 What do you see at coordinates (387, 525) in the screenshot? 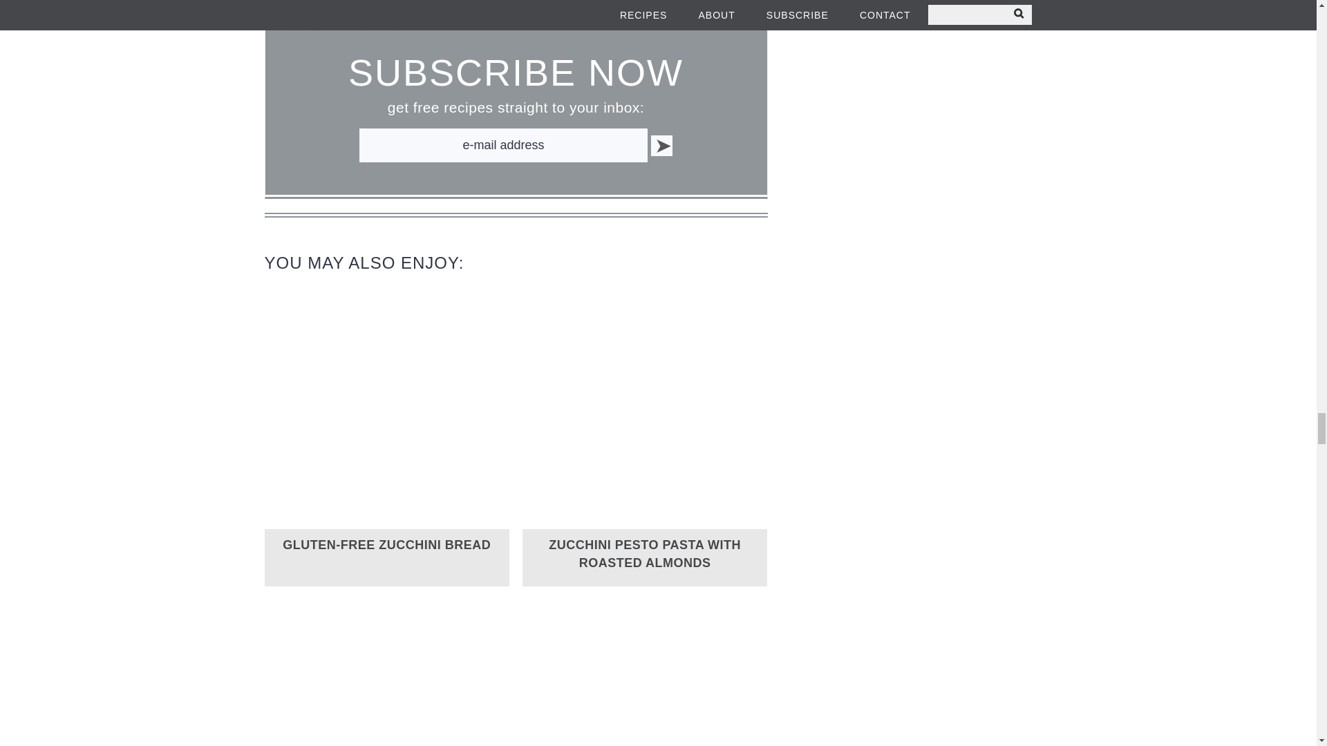
I see `Permanent Link to Gluten-Free Zucchini Bread` at bounding box center [387, 525].